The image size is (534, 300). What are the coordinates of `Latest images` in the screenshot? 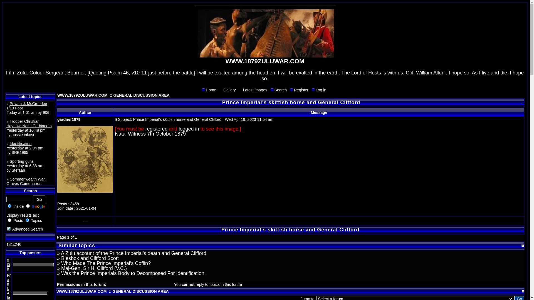 It's located at (241, 89).